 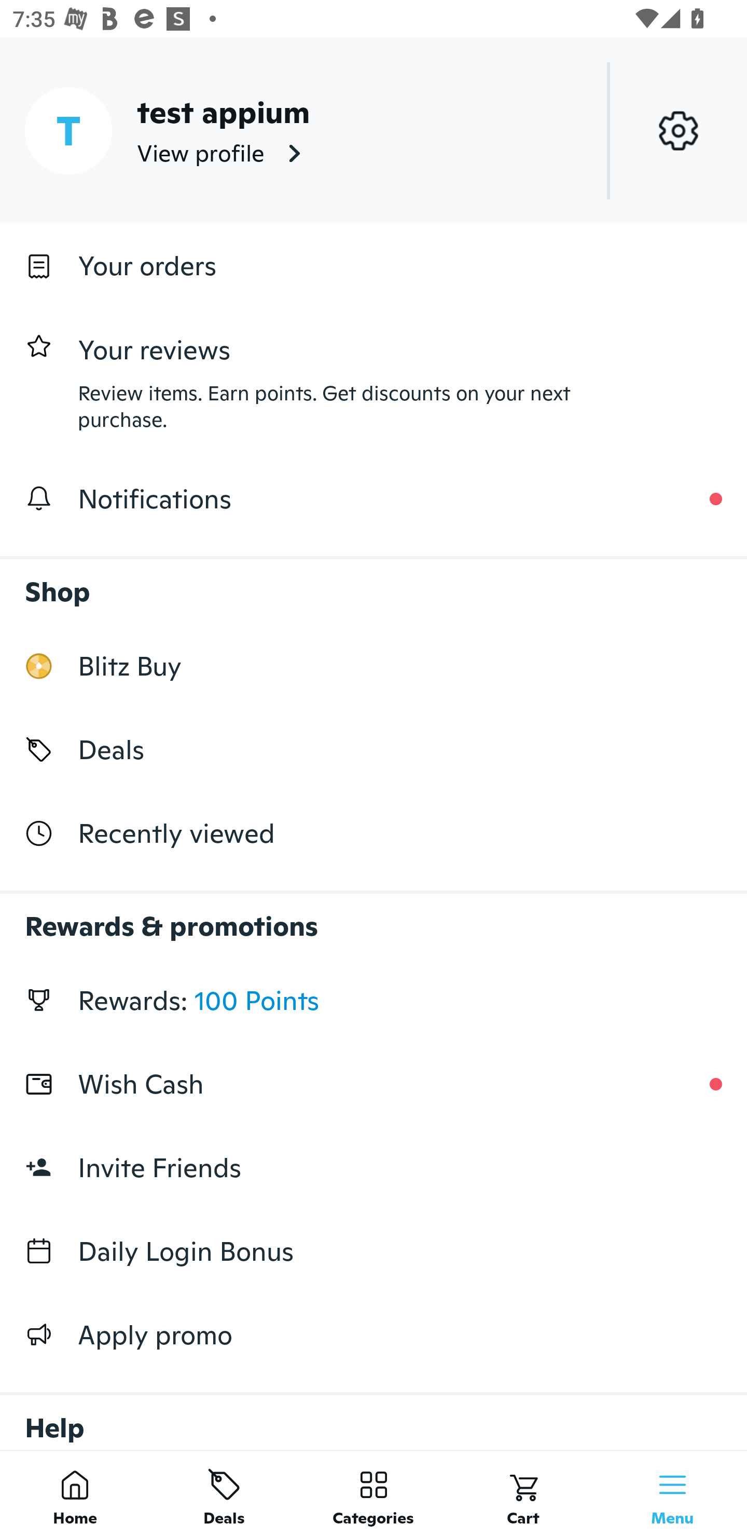 I want to click on Cart, so click(x=523, y=1493).